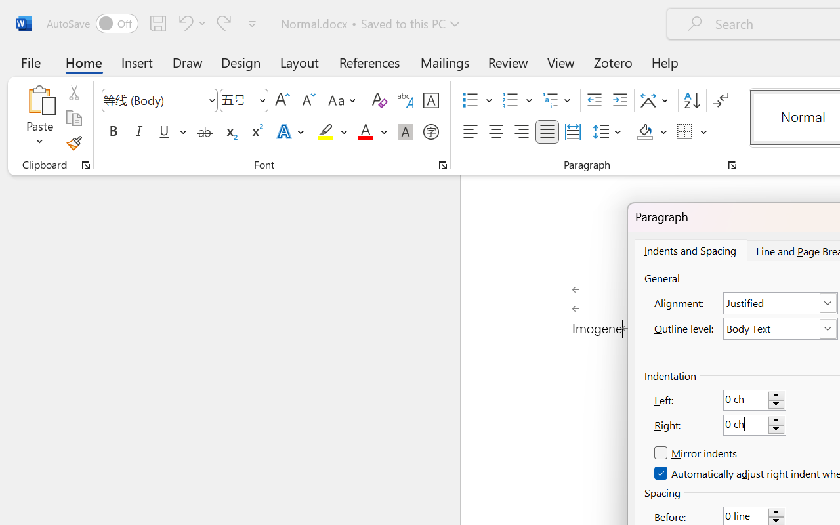  Describe the element at coordinates (325, 132) in the screenshot. I see `Text Highlight Color Yellow` at that location.